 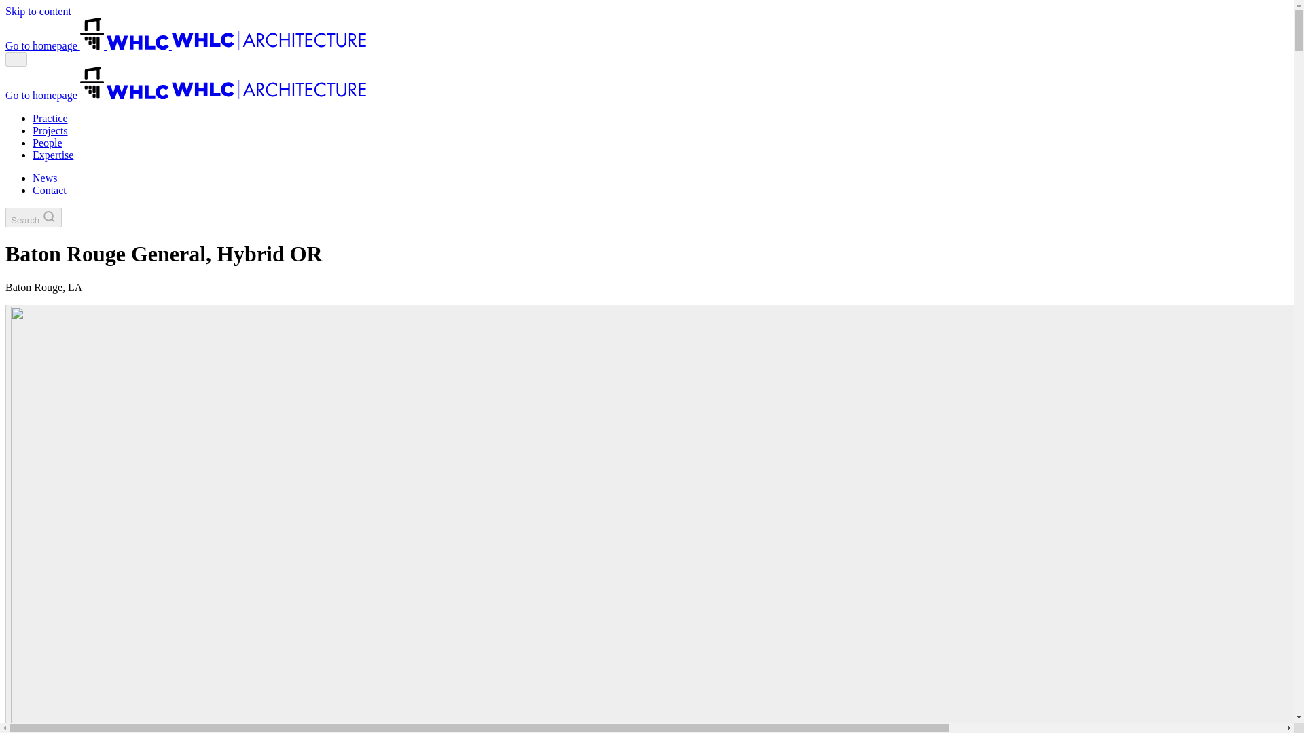 What do you see at coordinates (53, 155) in the screenshot?
I see `Expertise` at bounding box center [53, 155].